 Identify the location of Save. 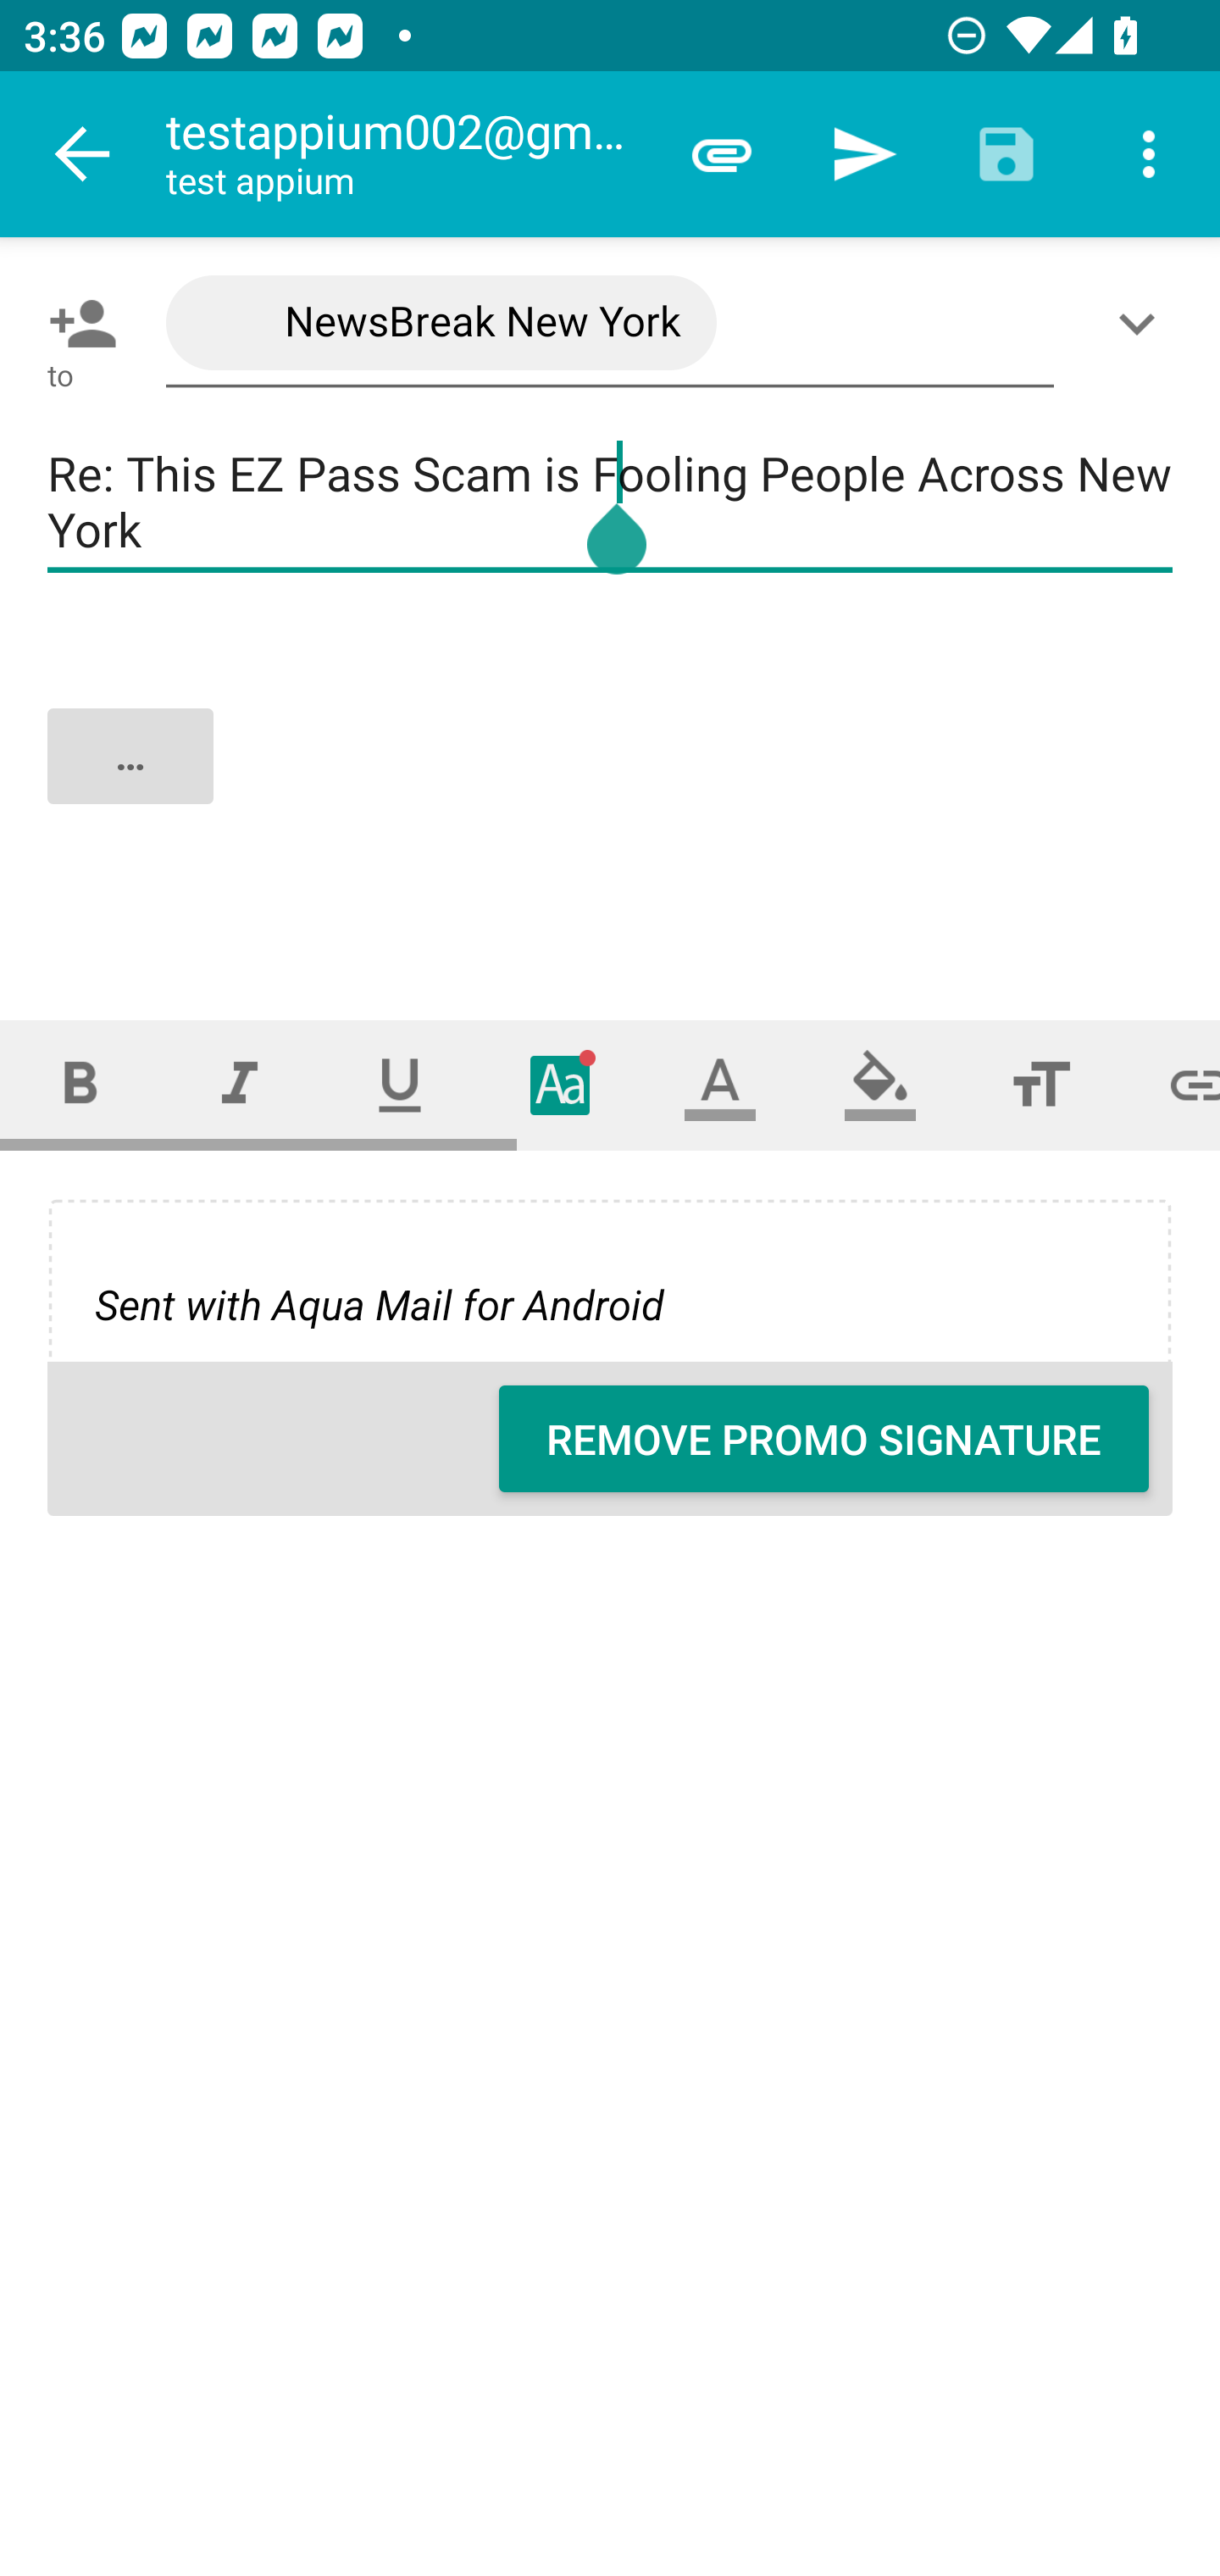
(1006, 154).